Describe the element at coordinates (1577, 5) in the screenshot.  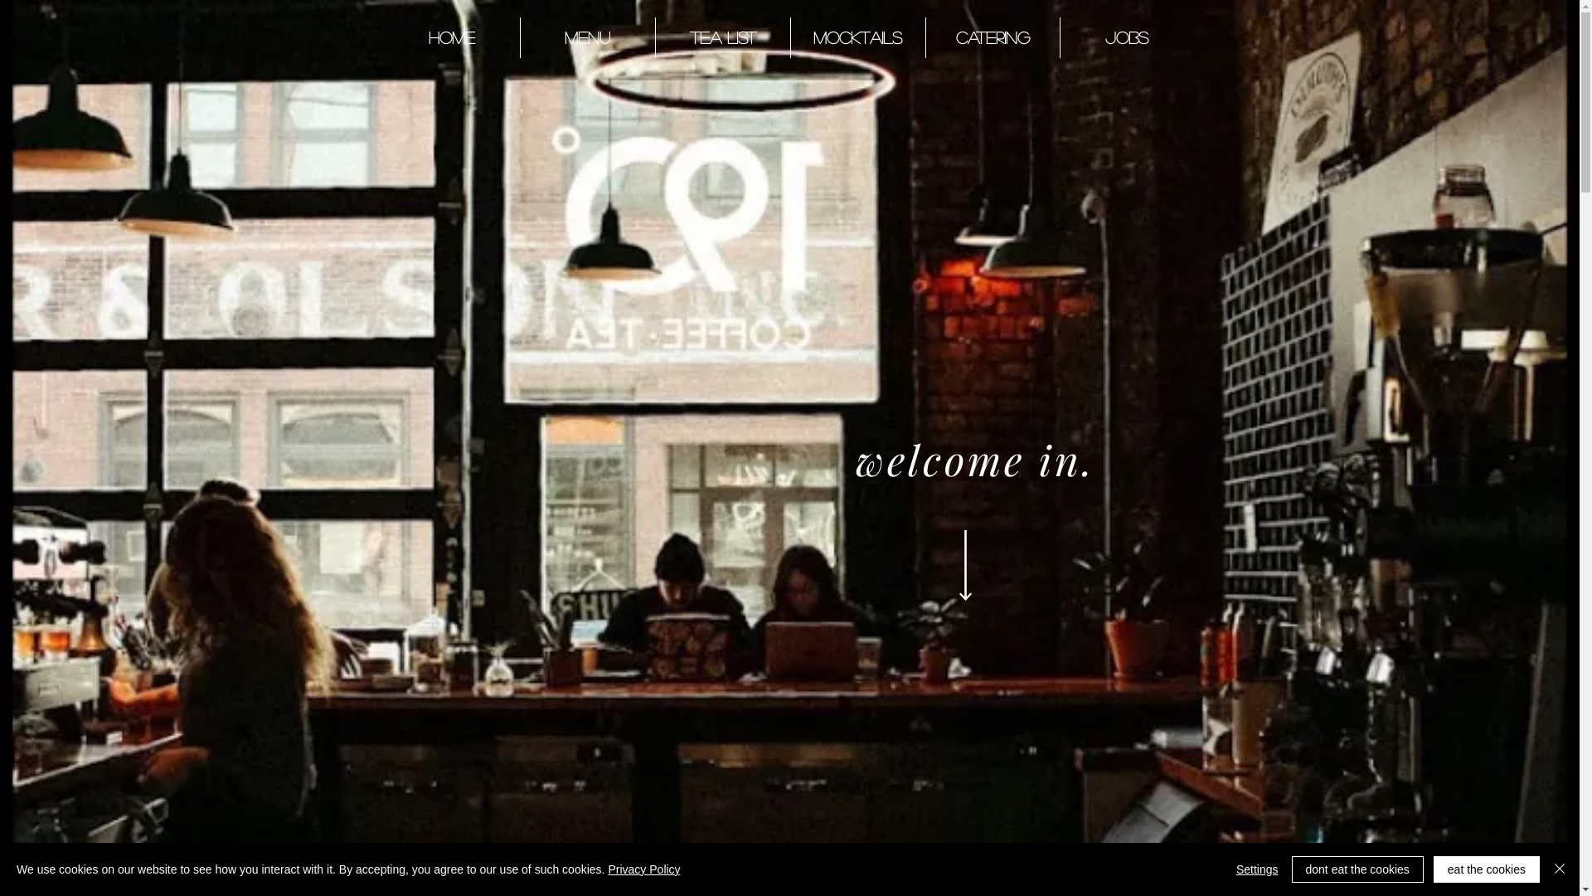
I see `Visitor Analytics` at that location.